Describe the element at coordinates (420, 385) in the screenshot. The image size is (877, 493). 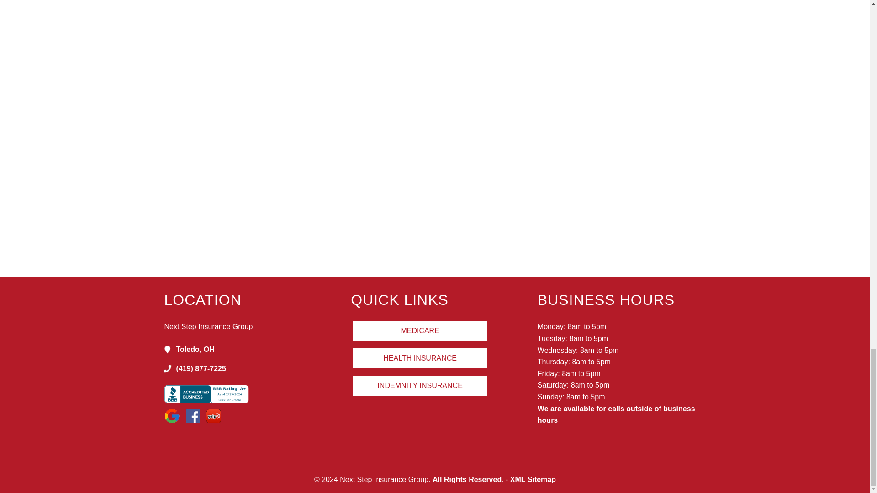
I see `Indemnity Insurance` at that location.